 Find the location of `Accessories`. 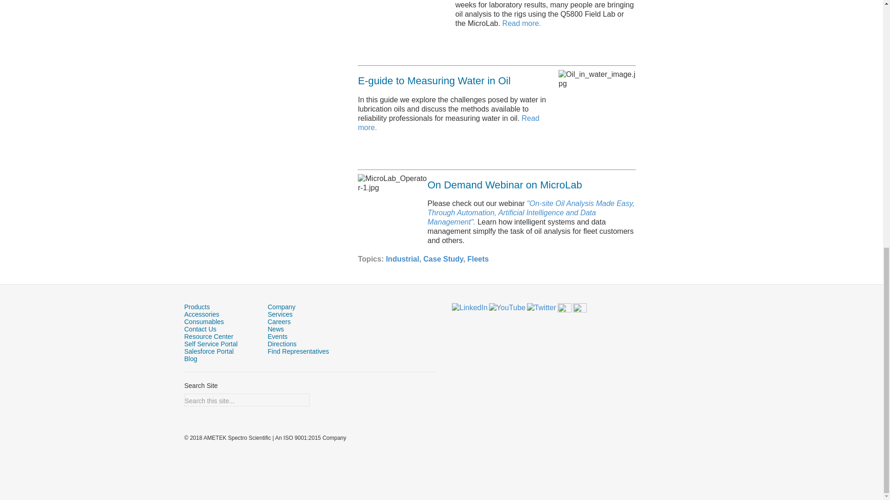

Accessories is located at coordinates (201, 314).